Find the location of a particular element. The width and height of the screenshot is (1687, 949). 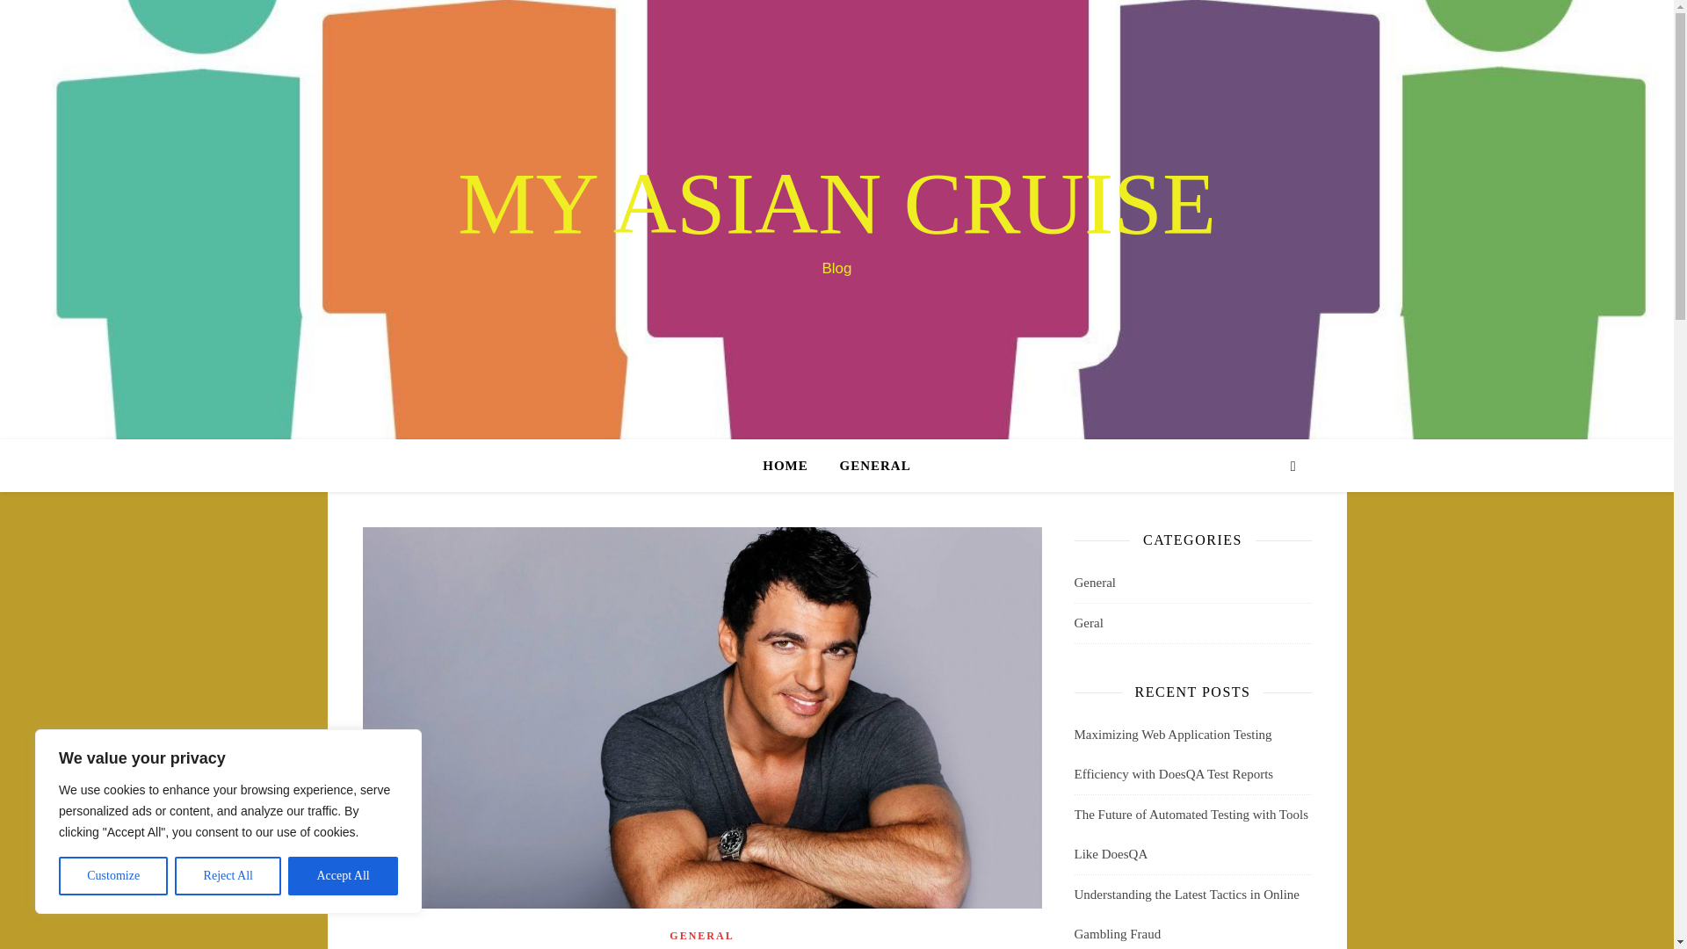

Accept All is located at coordinates (343, 876).